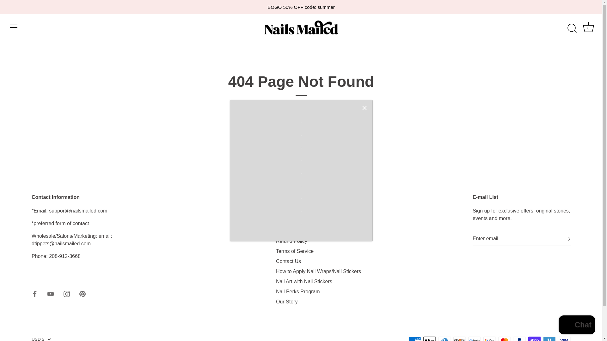 This screenshot has width=607, height=341. What do you see at coordinates (489, 338) in the screenshot?
I see `Meta Pay` at bounding box center [489, 338].